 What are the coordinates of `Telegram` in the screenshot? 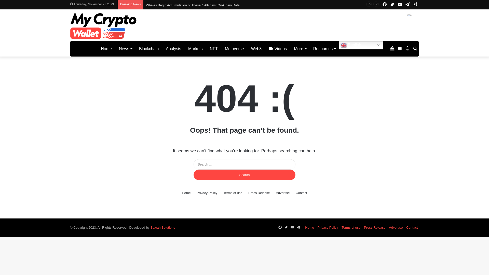 It's located at (298, 227).